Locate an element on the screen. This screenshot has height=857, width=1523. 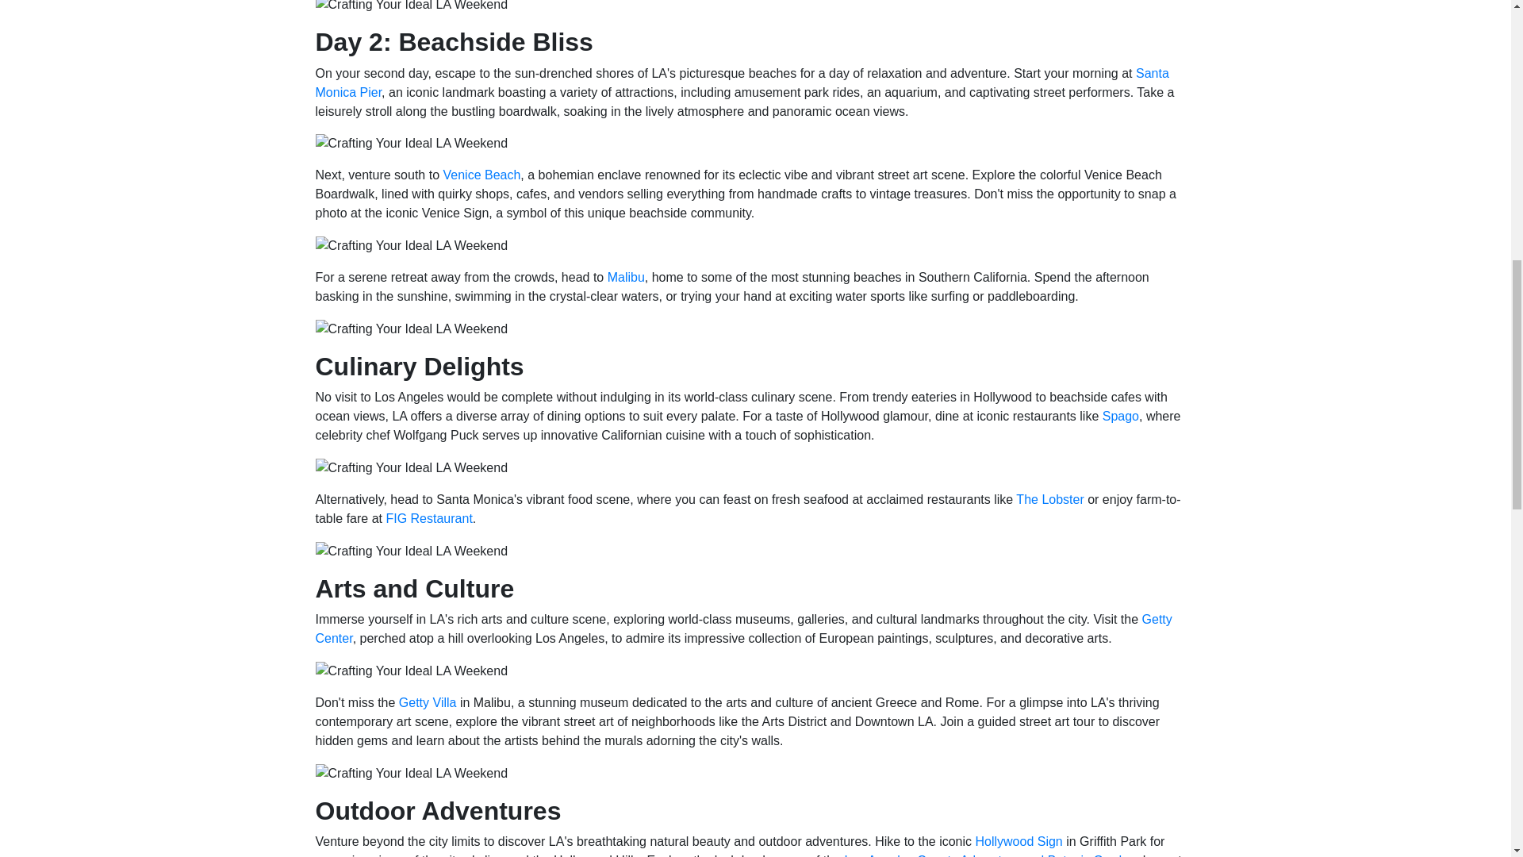
Crafting Your Ideal LA Weekend is located at coordinates (412, 246).